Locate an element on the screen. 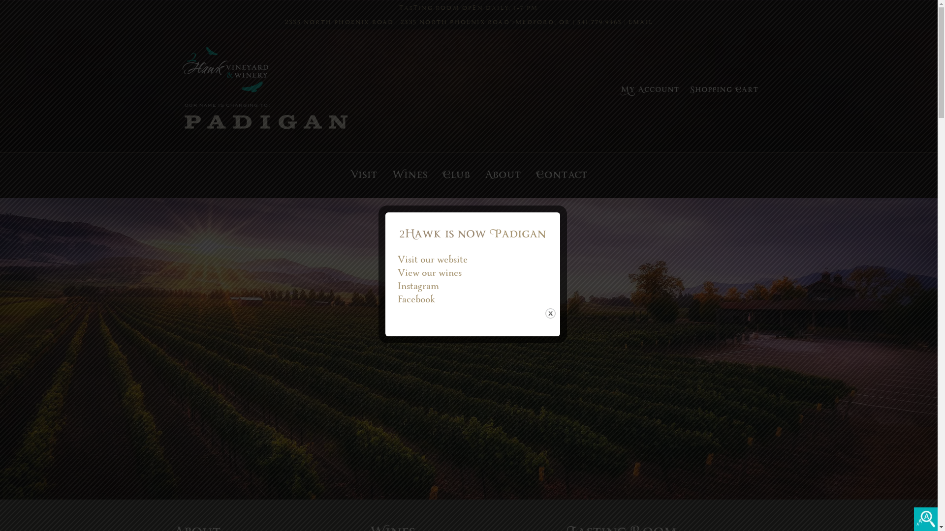 This screenshot has width=945, height=531. Close is located at coordinates (550, 313).